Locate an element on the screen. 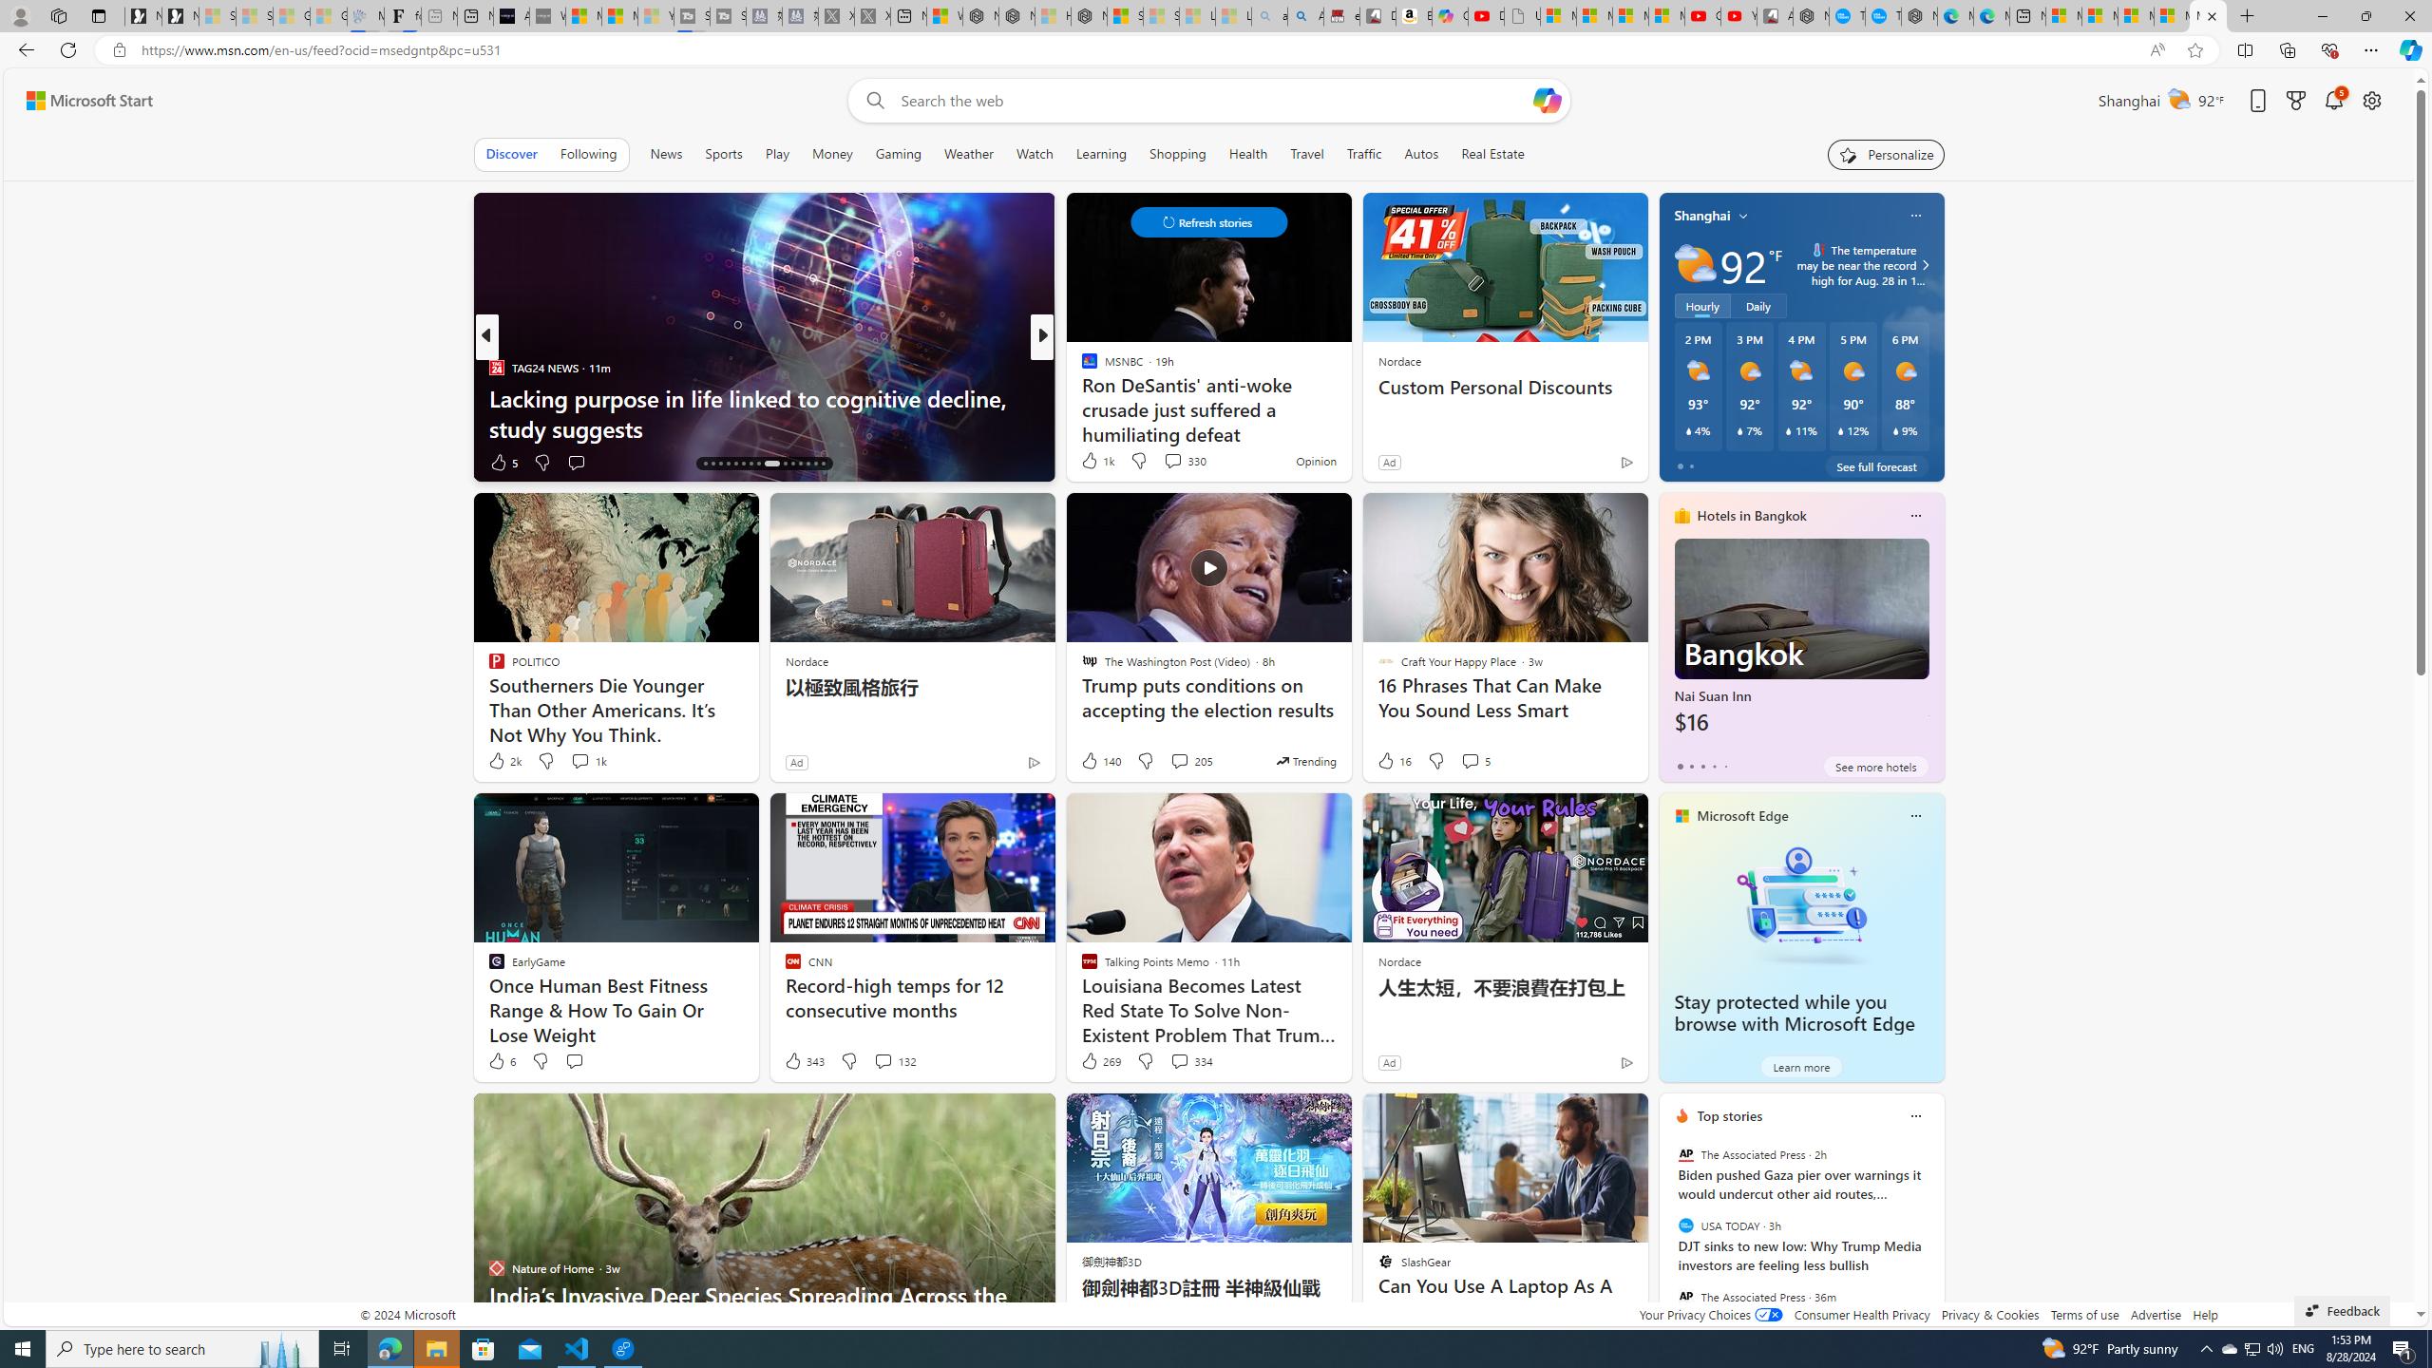 The width and height of the screenshot is (2432, 1368). AutomationID: tab-25 is located at coordinates (785, 464).